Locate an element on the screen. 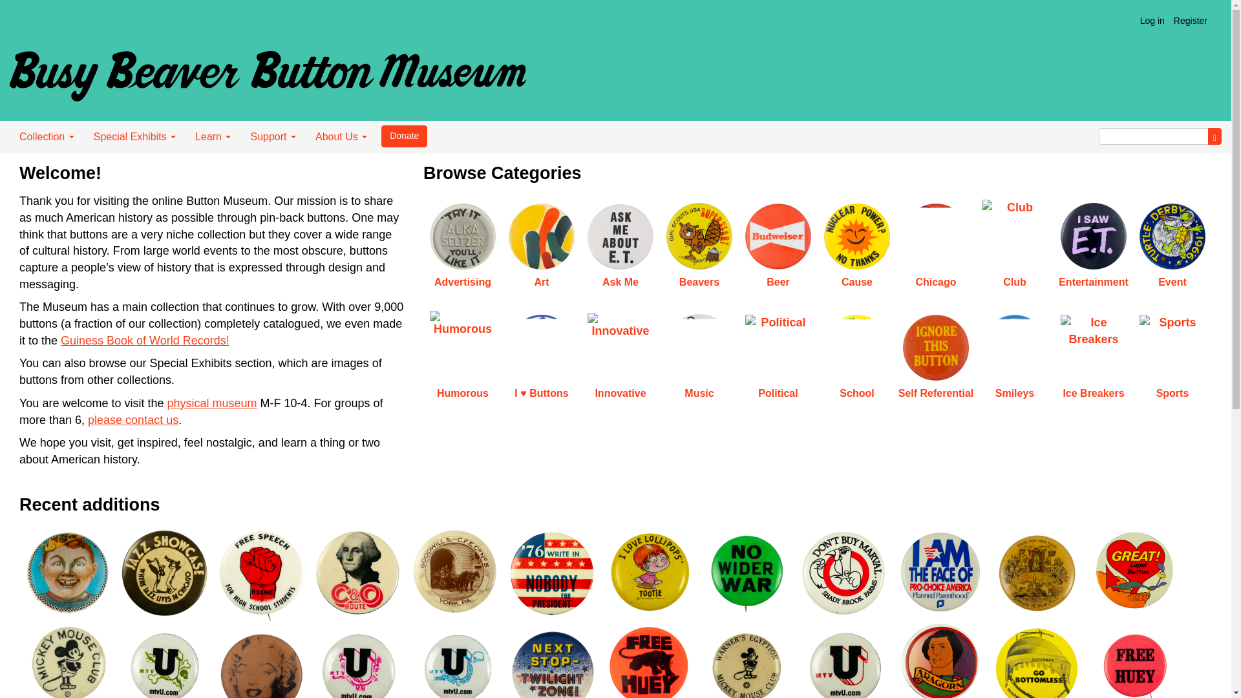  Mickey Mouse Club is located at coordinates (68, 659).